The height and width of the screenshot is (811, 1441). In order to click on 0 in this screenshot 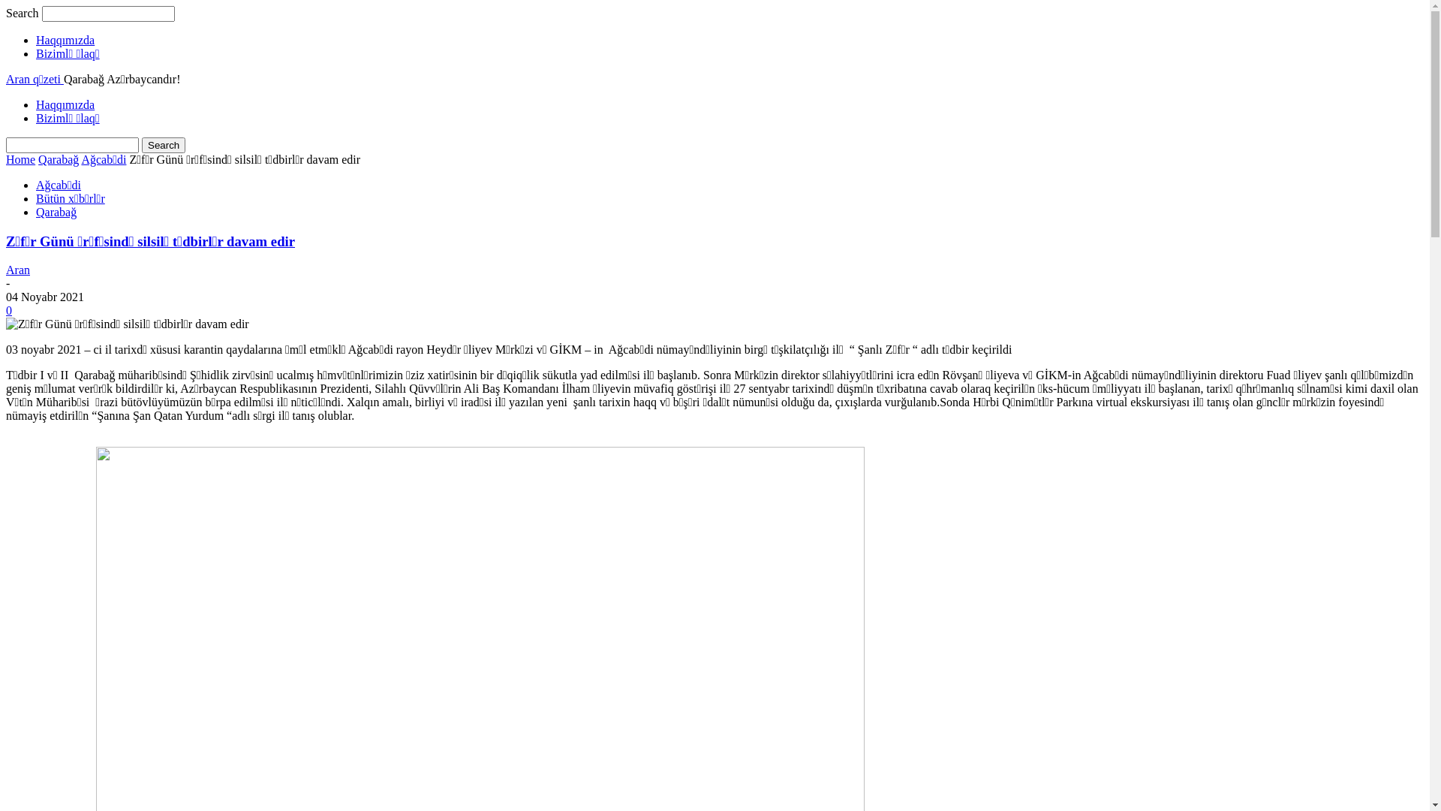, I will do `click(9, 311)`.